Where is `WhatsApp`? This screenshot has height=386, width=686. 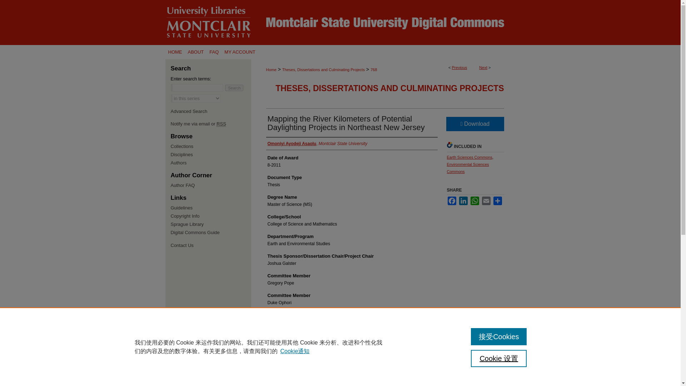
WhatsApp is located at coordinates (474, 201).